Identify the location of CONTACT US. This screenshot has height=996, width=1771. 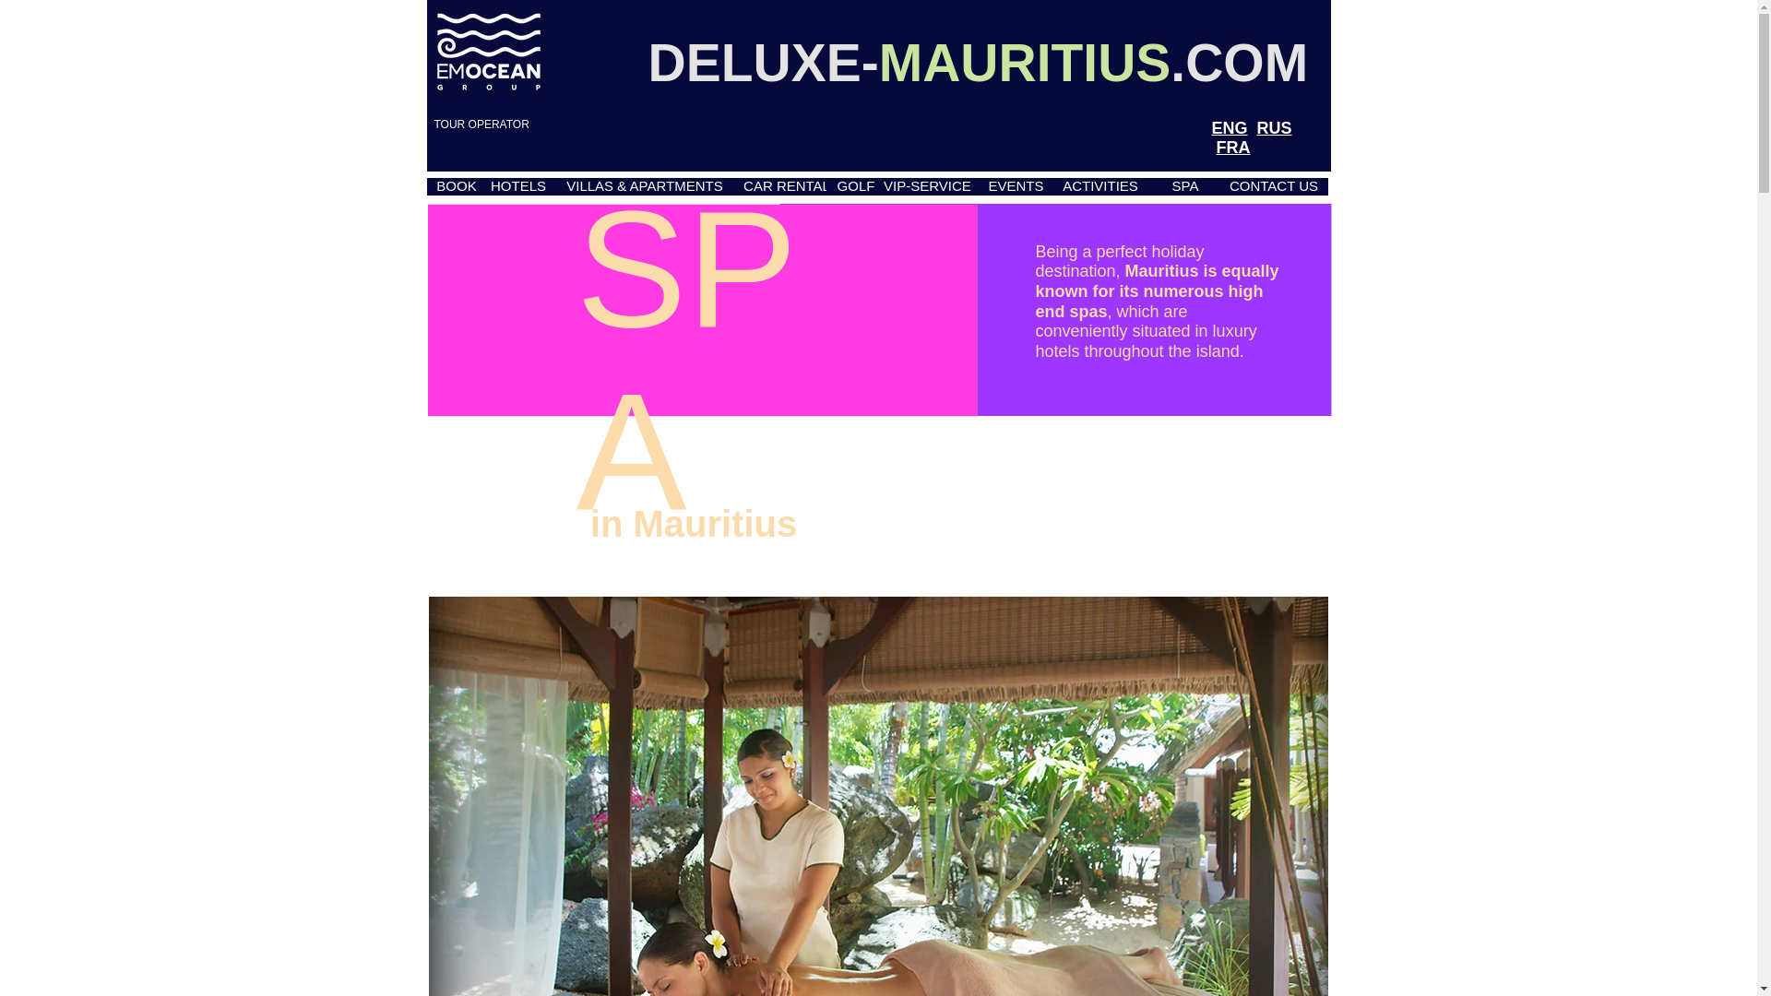
(1273, 186).